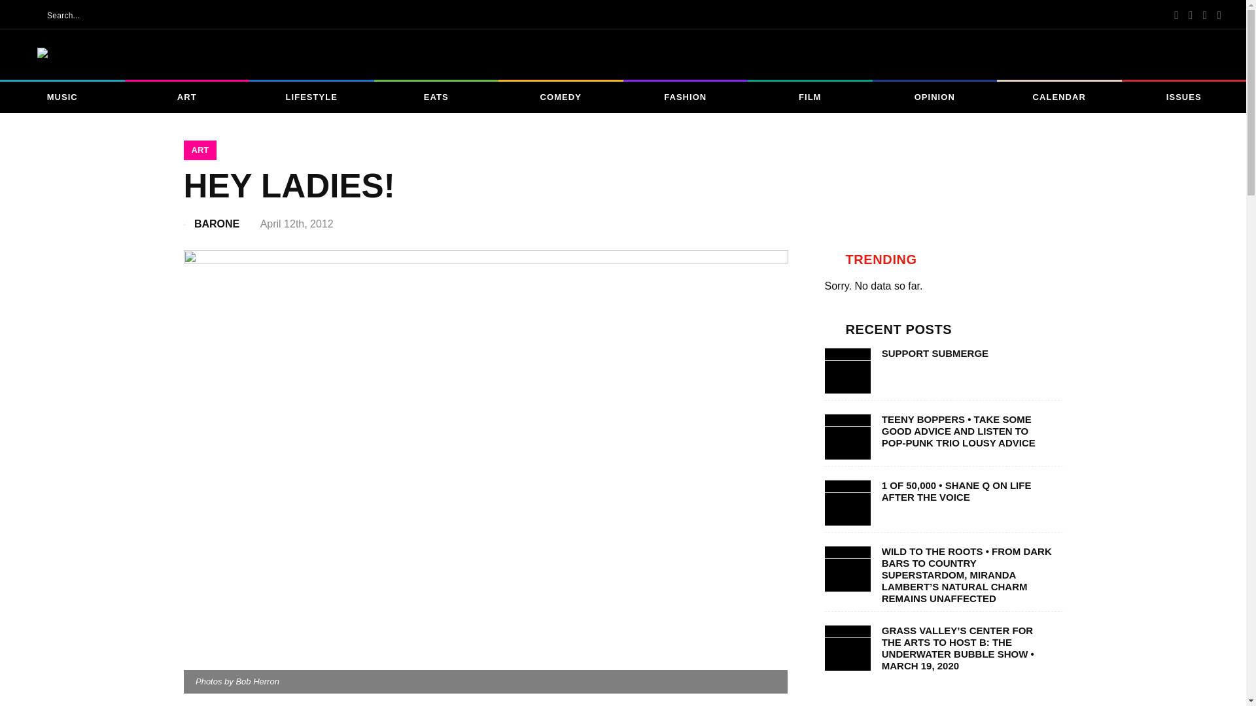  What do you see at coordinates (200, 150) in the screenshot?
I see `ART` at bounding box center [200, 150].